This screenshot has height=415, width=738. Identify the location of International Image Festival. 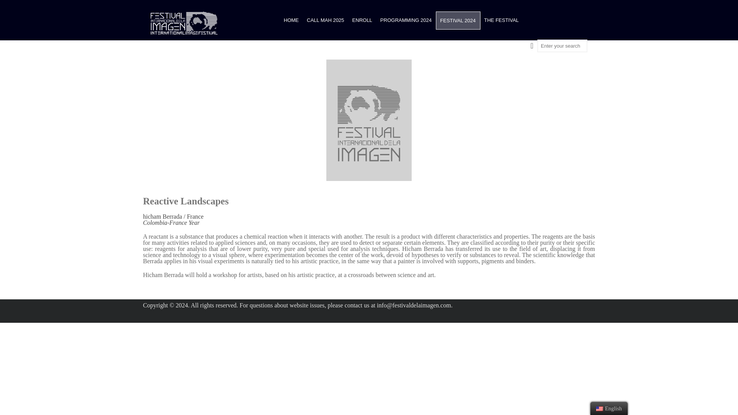
(184, 23).